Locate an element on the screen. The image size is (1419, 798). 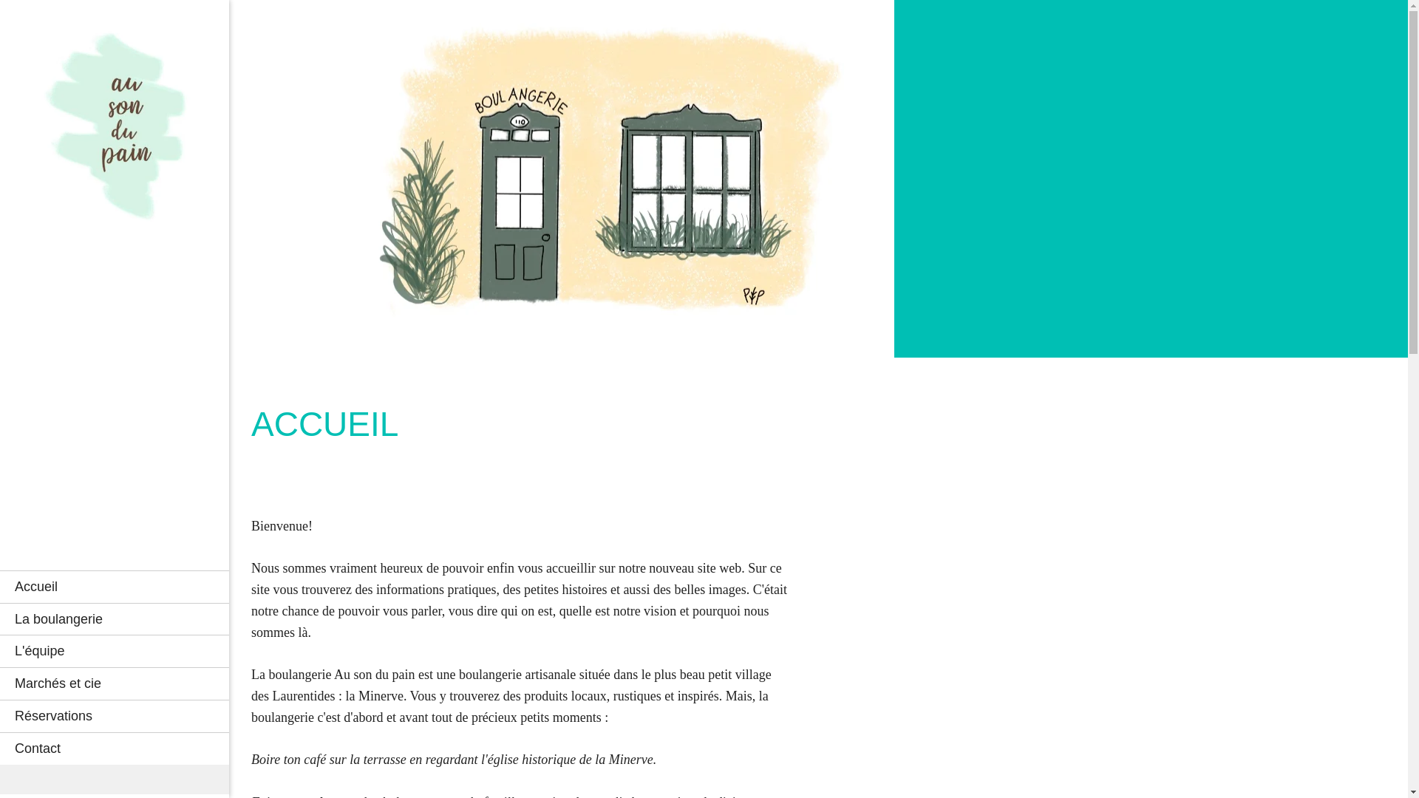
Contact is located at coordinates (115, 748).